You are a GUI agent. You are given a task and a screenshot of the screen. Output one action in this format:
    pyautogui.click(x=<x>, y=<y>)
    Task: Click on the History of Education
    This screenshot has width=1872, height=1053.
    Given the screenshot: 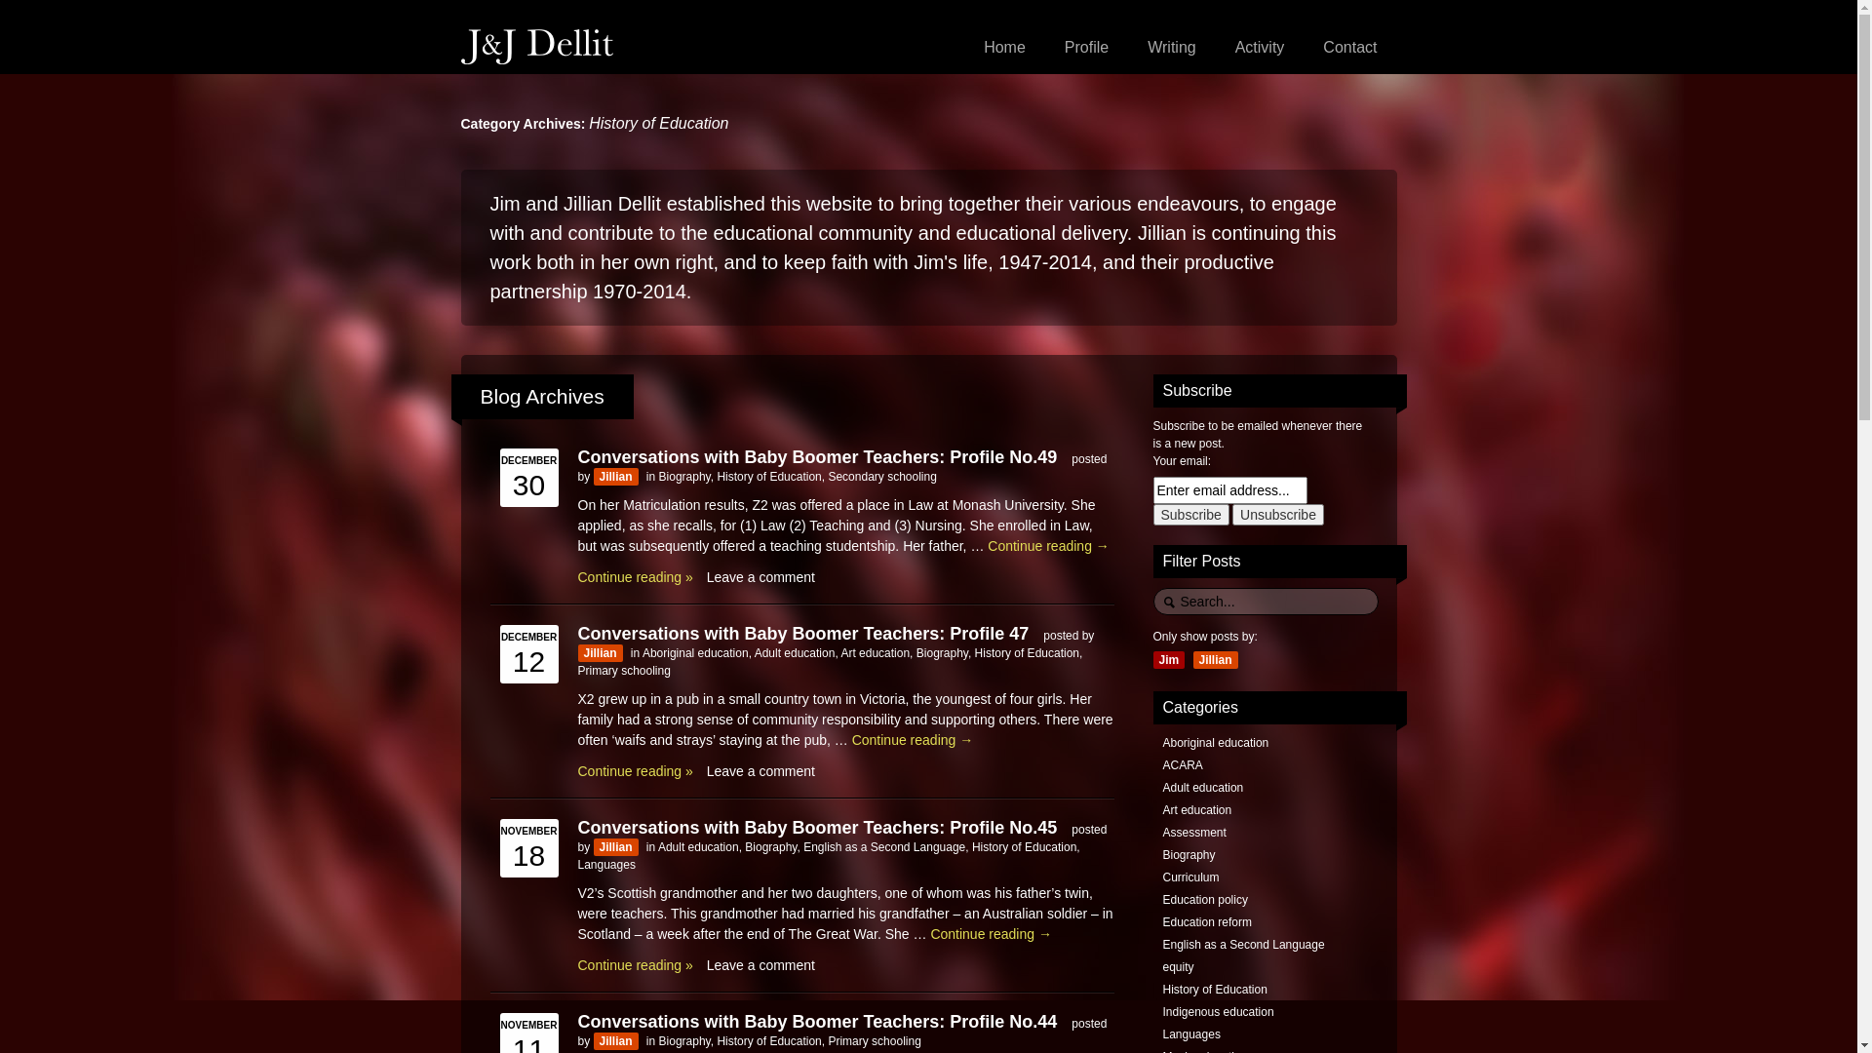 What is the action you would take?
    pyautogui.click(x=768, y=1040)
    